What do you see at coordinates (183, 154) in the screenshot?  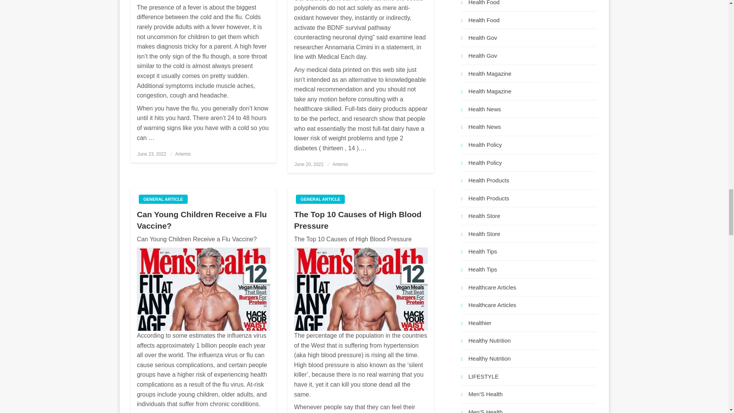 I see `Artemis` at bounding box center [183, 154].